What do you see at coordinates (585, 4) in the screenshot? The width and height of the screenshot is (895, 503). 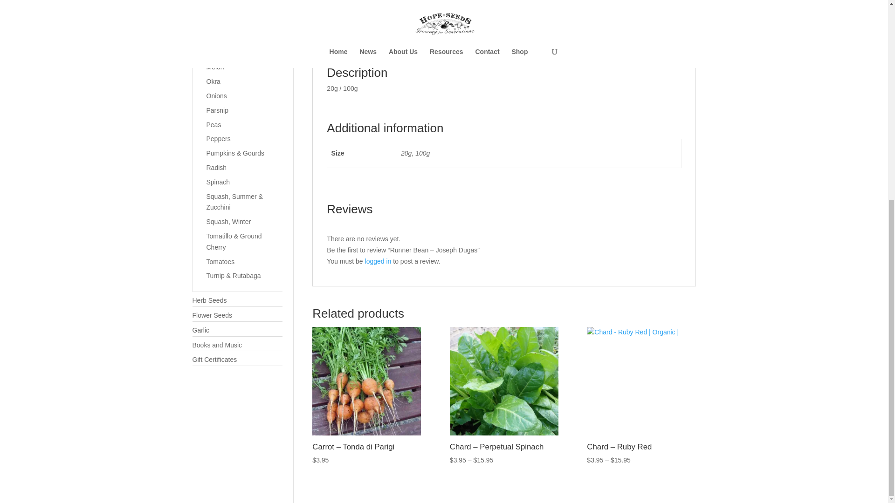 I see `Beans` at bounding box center [585, 4].